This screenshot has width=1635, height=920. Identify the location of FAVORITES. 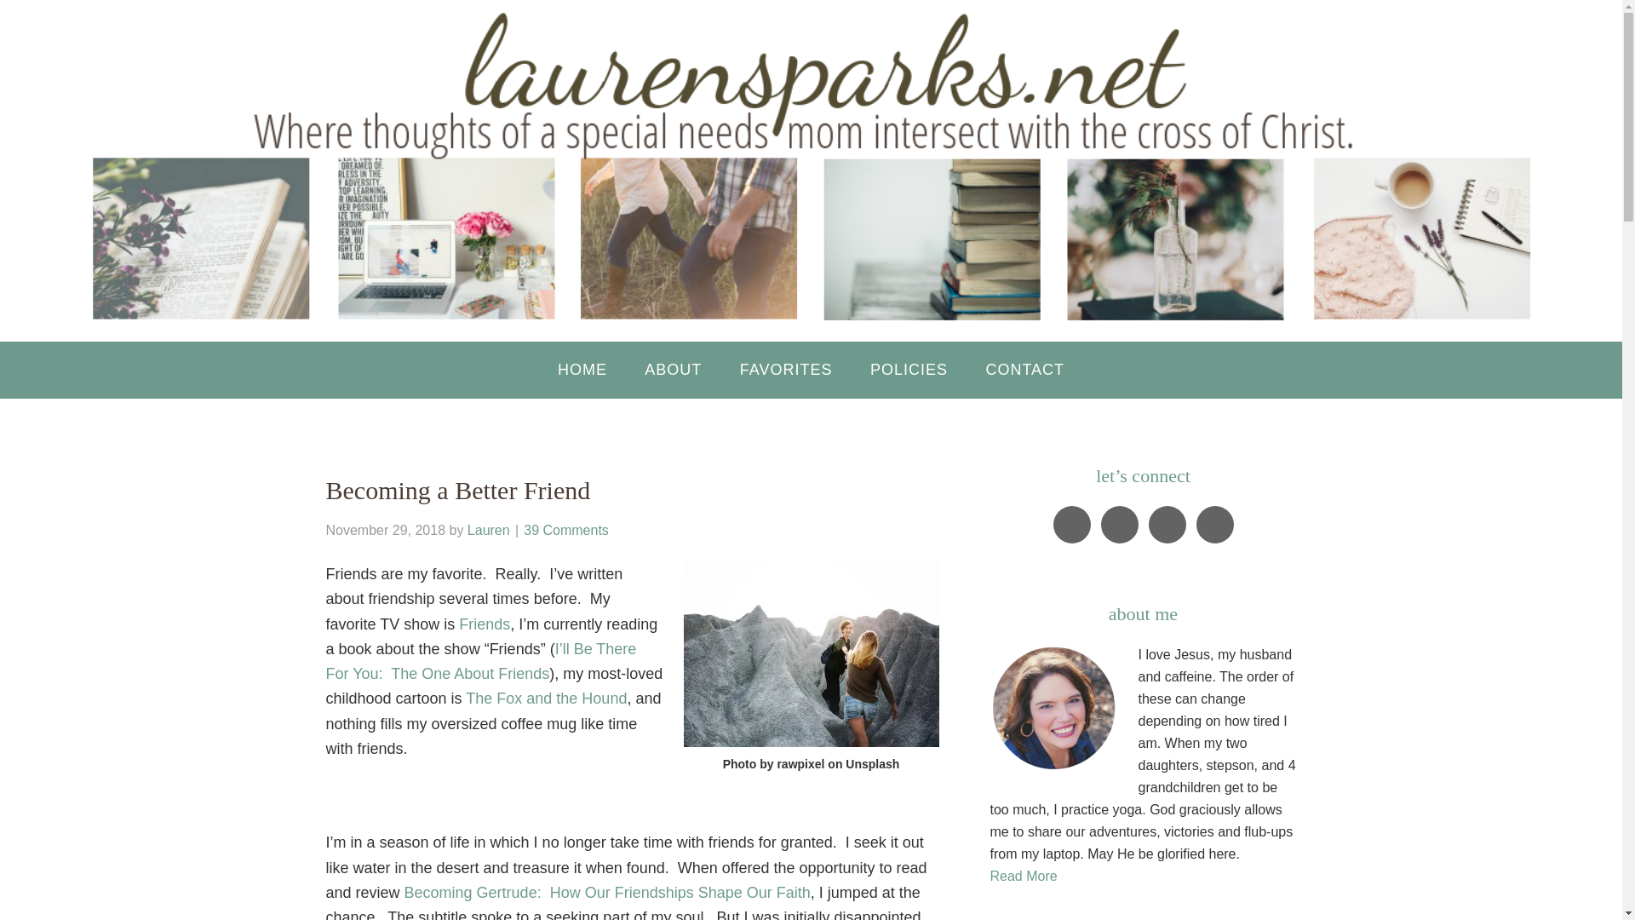
(786, 370).